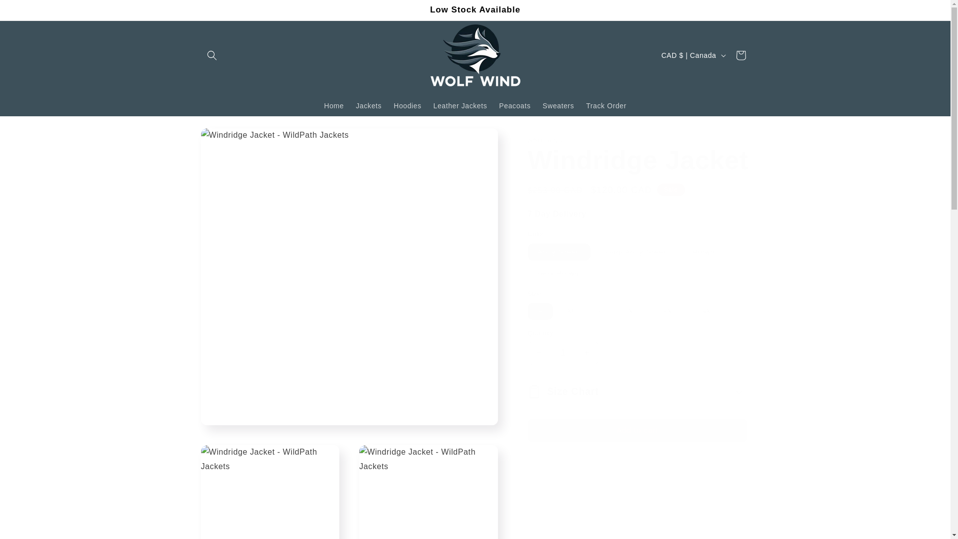 This screenshot has height=539, width=958. I want to click on Open media 3 in modal, so click(429, 492).